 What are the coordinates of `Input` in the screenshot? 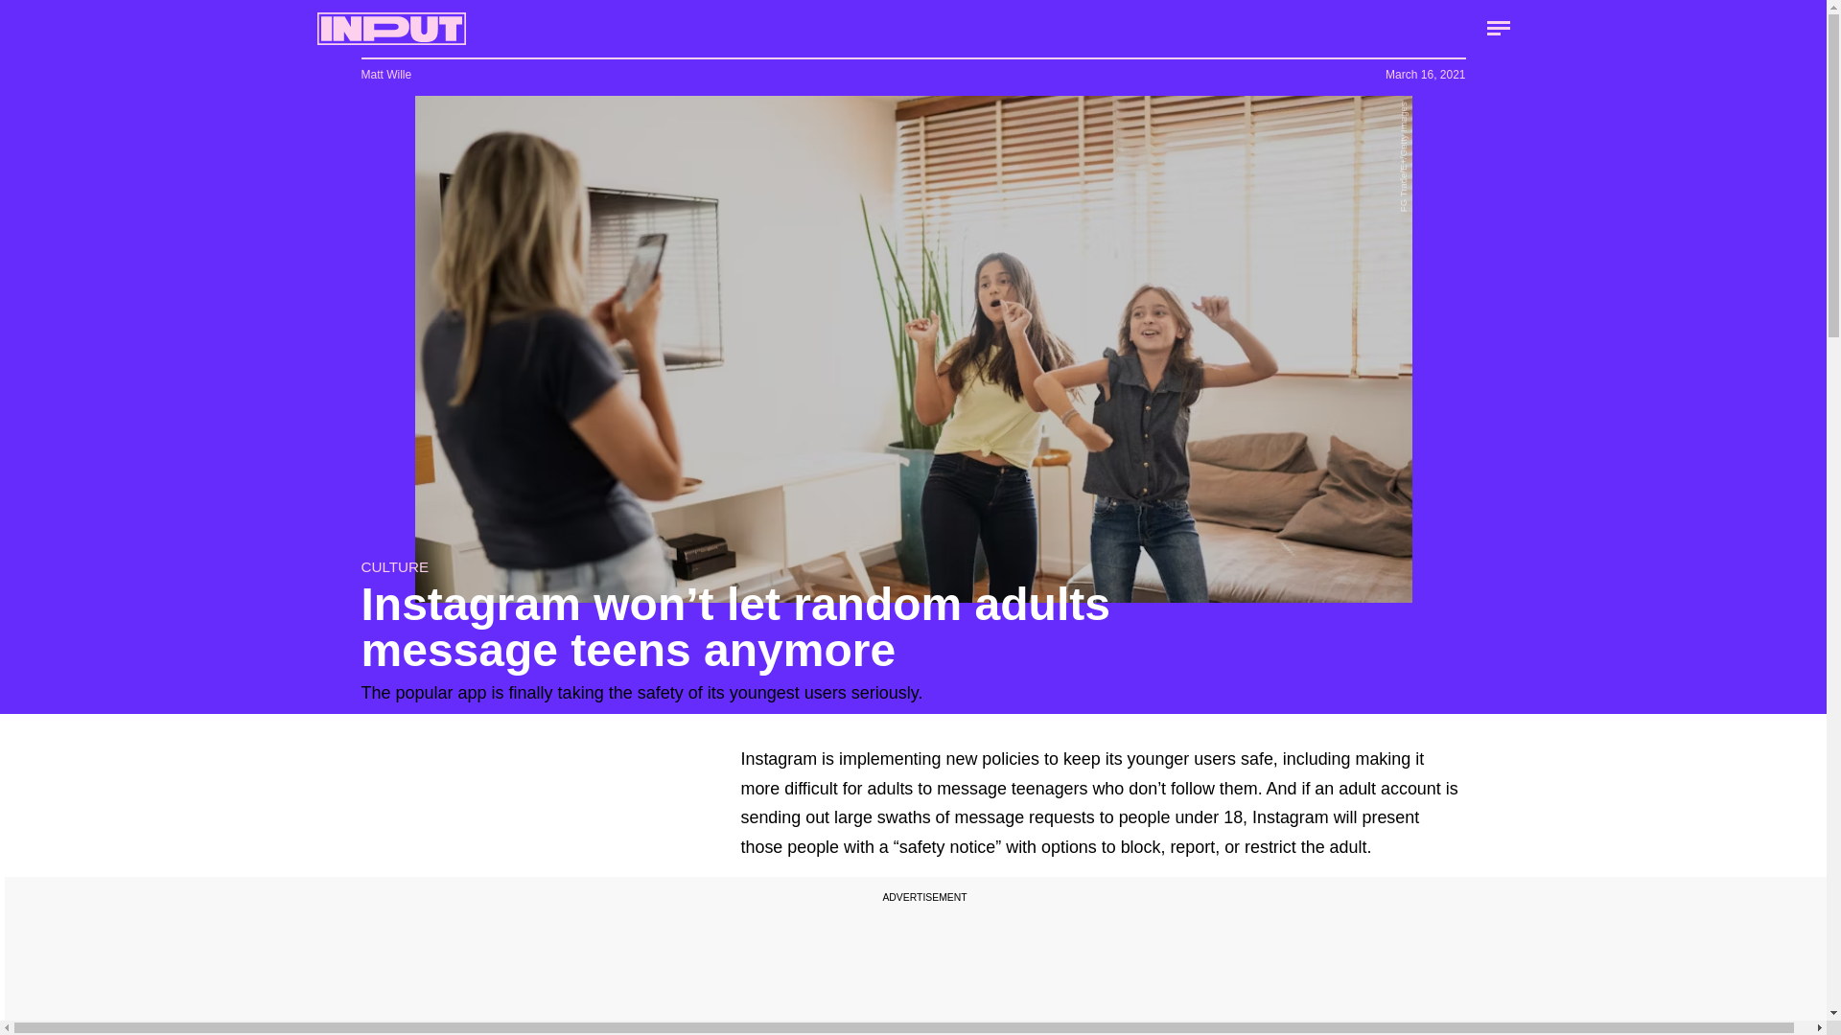 It's located at (391, 29).